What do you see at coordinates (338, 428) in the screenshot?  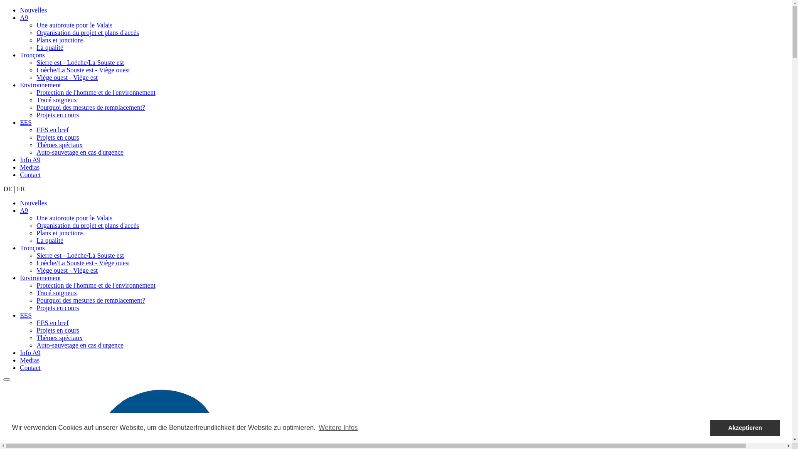 I see `Weitere Infos` at bounding box center [338, 428].